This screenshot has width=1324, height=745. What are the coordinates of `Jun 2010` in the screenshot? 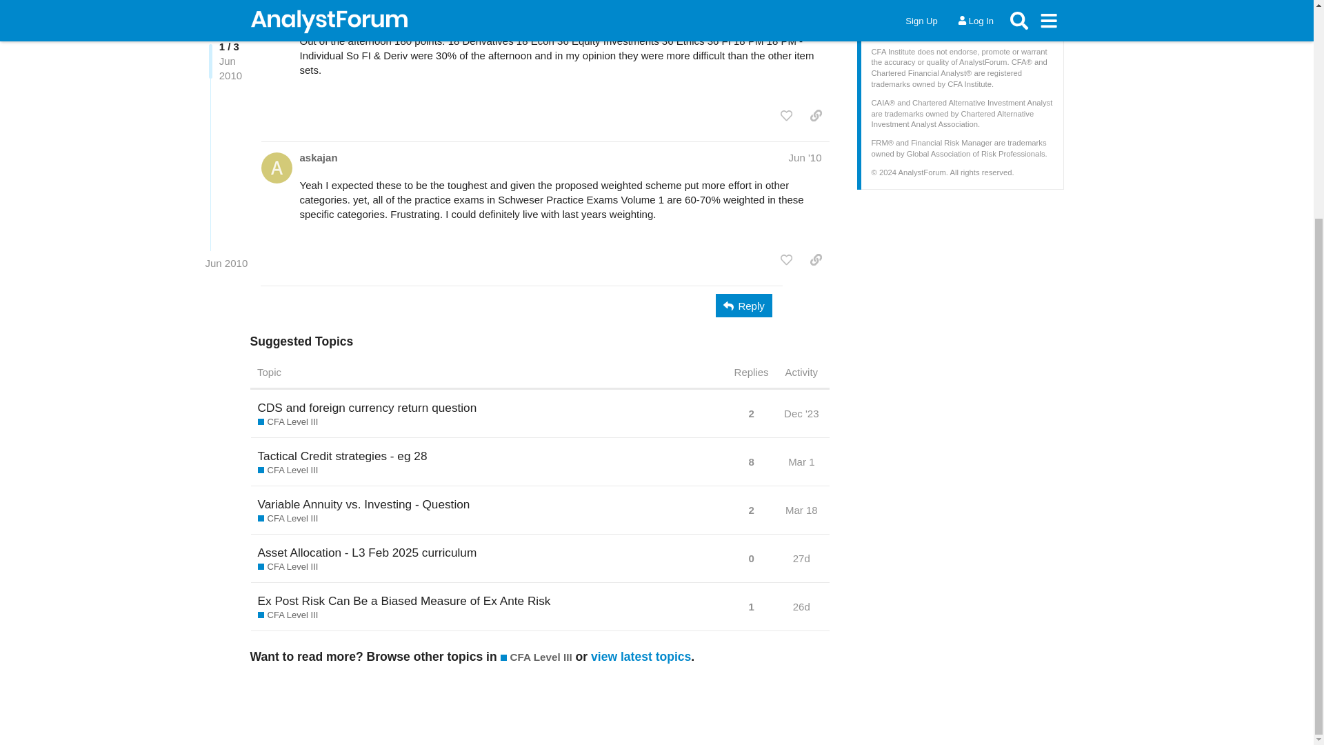 It's located at (226, 50).